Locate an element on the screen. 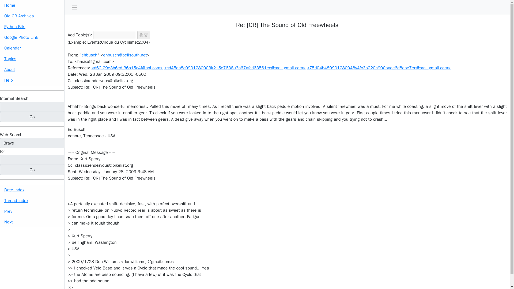 Image resolution: width=514 pixels, height=289 pixels. Calendar is located at coordinates (32, 48).